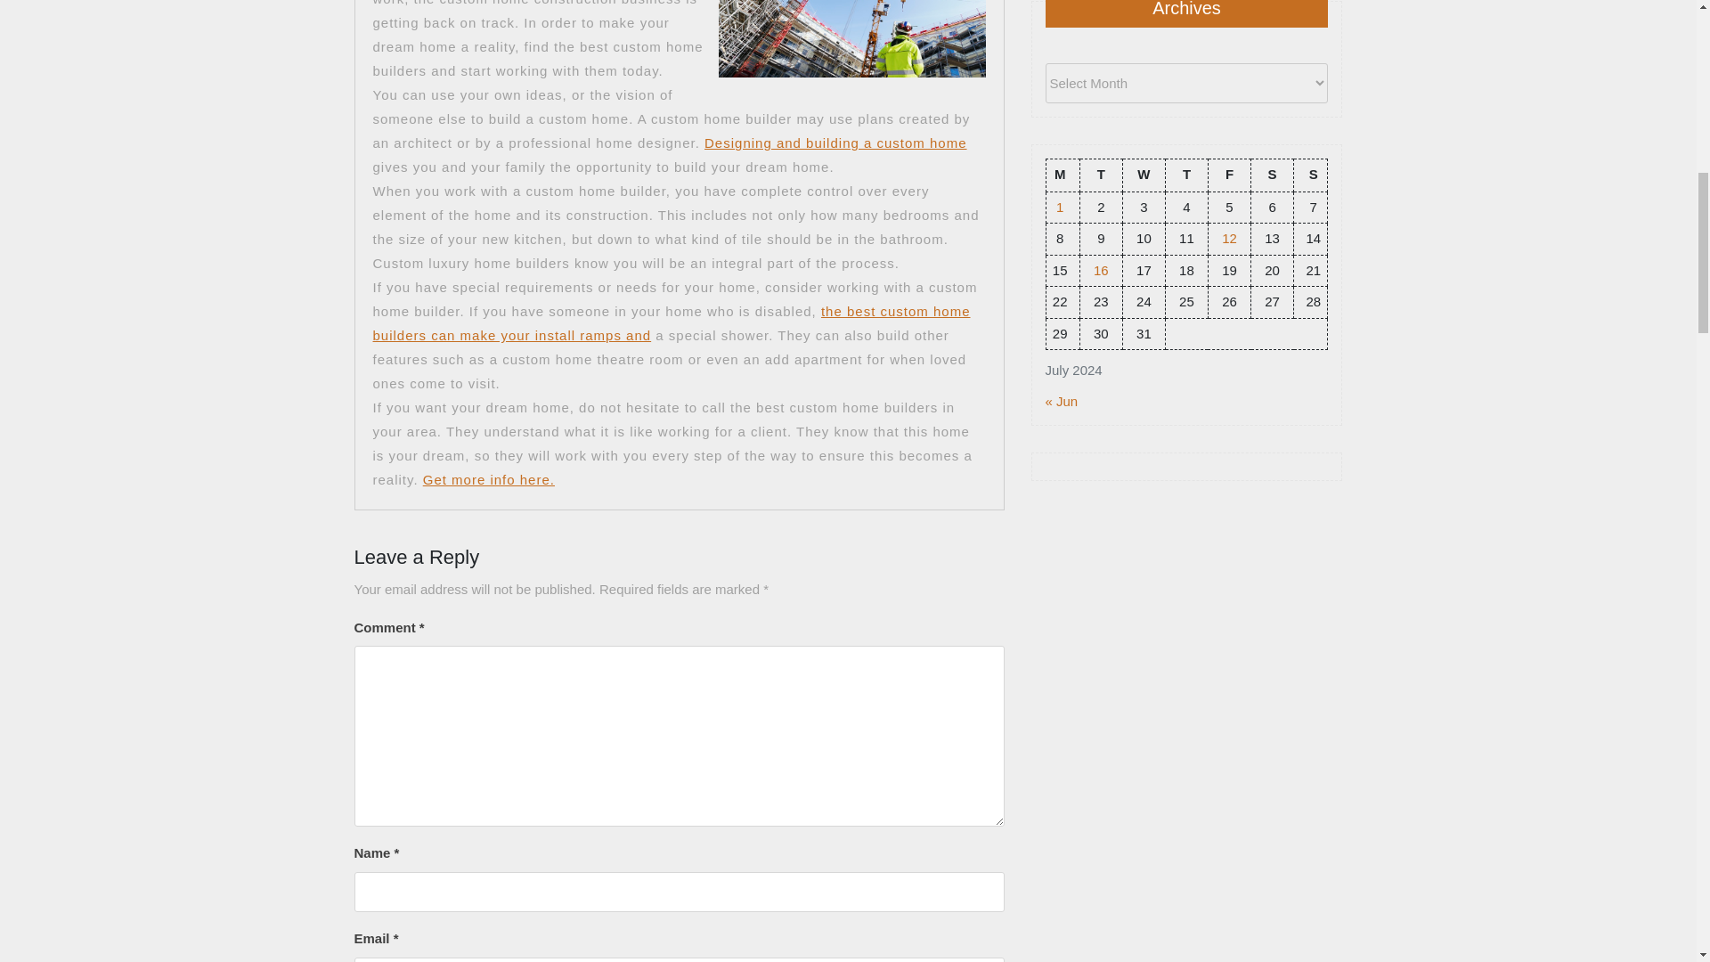  I want to click on Wednesday, so click(1143, 175).